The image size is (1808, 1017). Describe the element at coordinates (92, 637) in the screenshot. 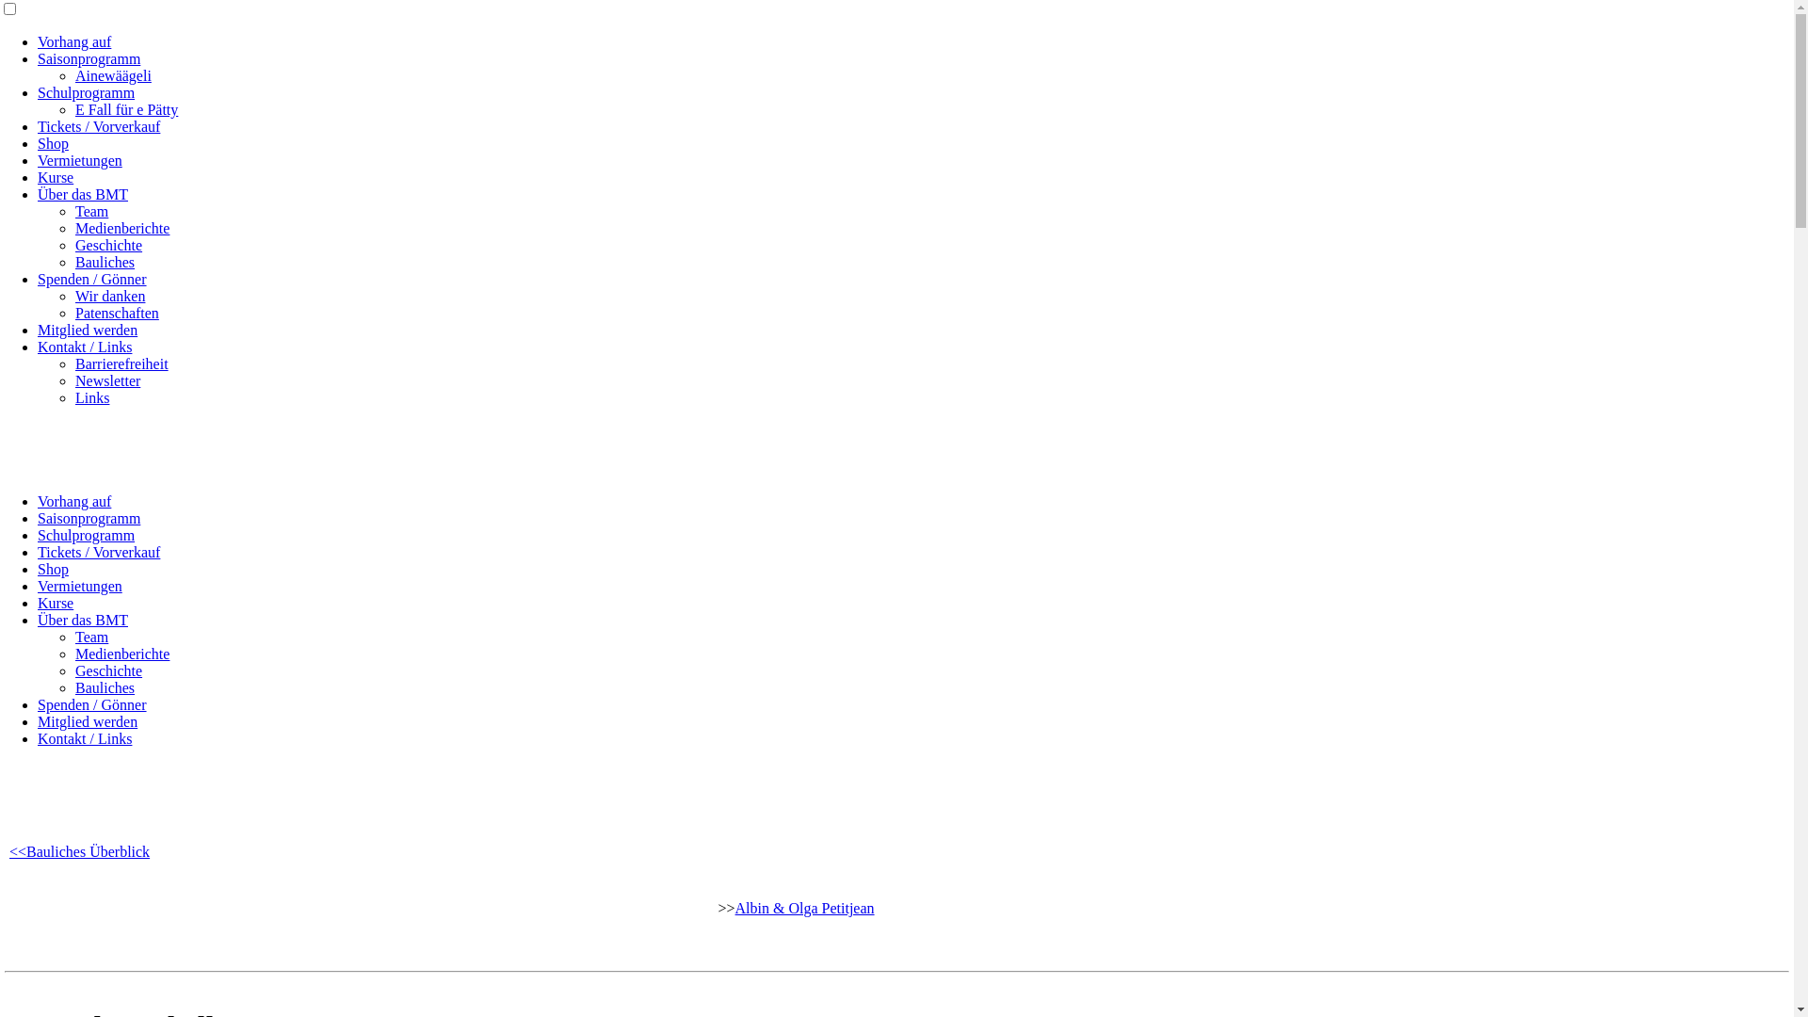

I see `Team` at that location.